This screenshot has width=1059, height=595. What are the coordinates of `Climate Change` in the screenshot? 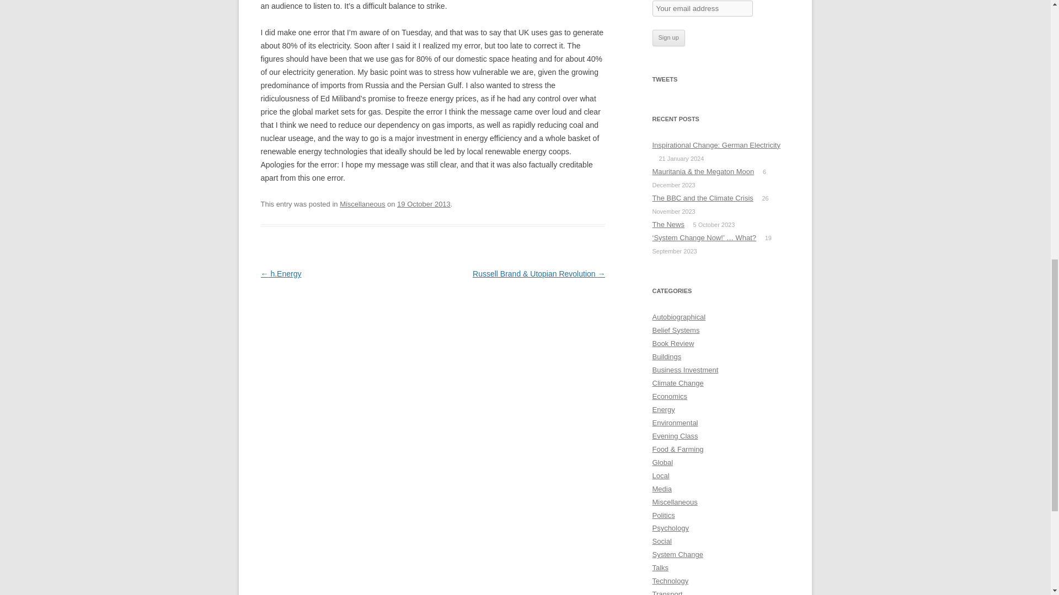 It's located at (677, 383).